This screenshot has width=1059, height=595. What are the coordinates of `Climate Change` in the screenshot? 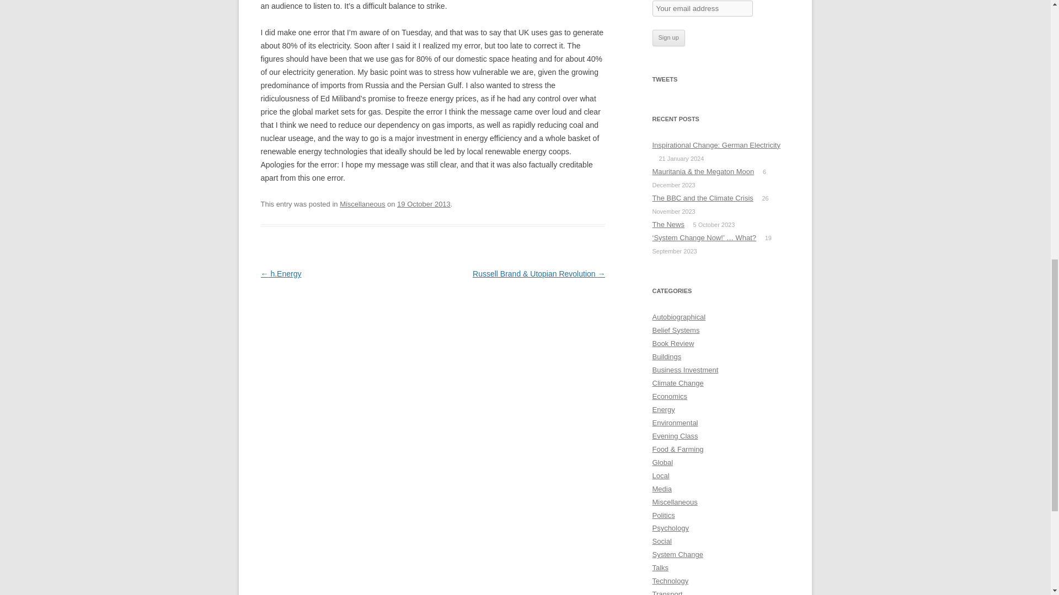 It's located at (677, 383).